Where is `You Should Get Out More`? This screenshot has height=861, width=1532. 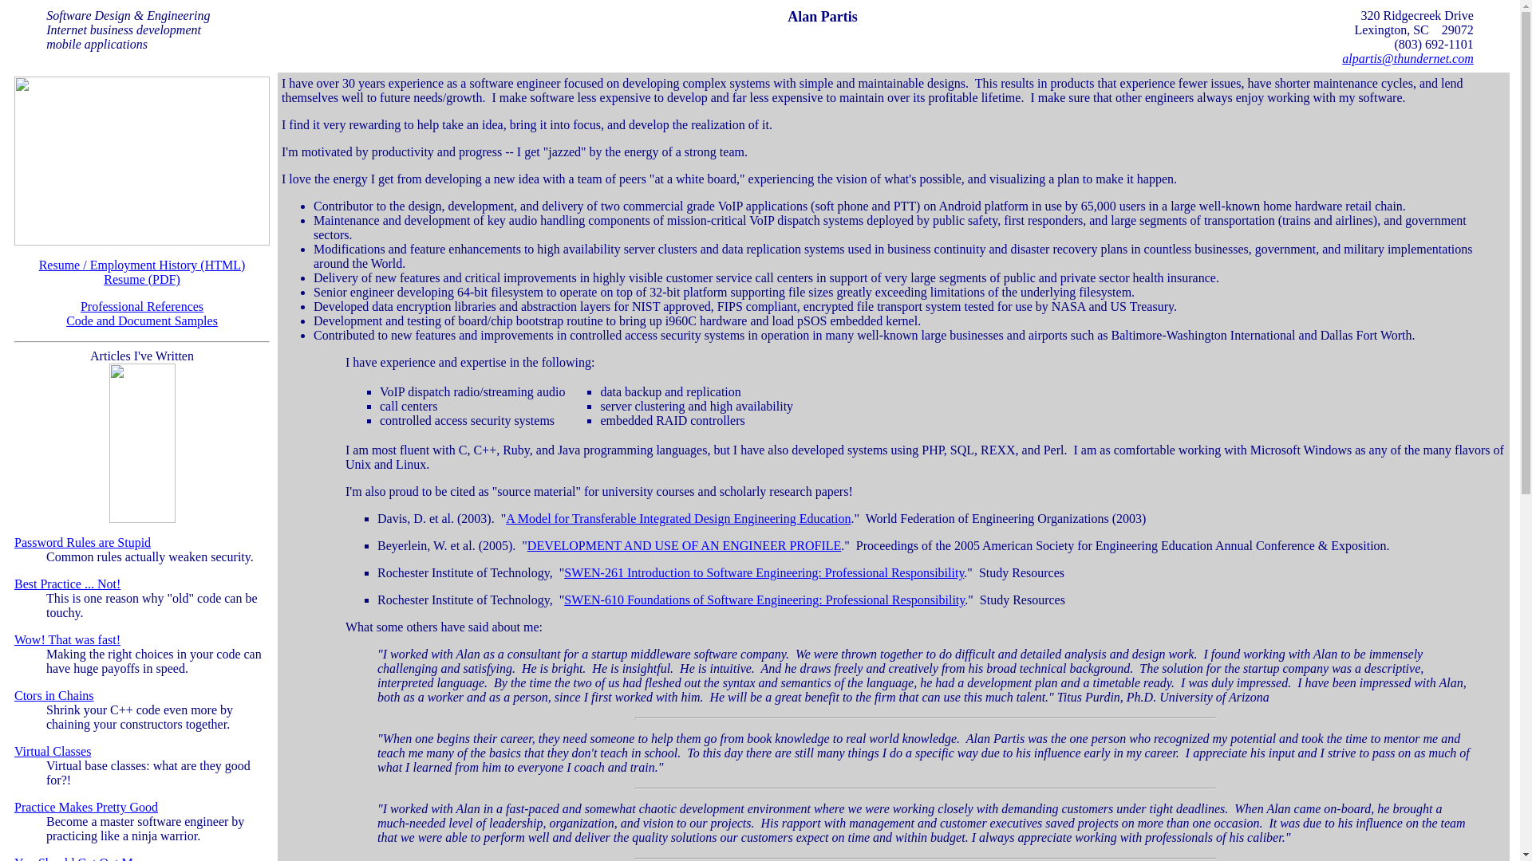 You Should Get Out More is located at coordinates (81, 858).